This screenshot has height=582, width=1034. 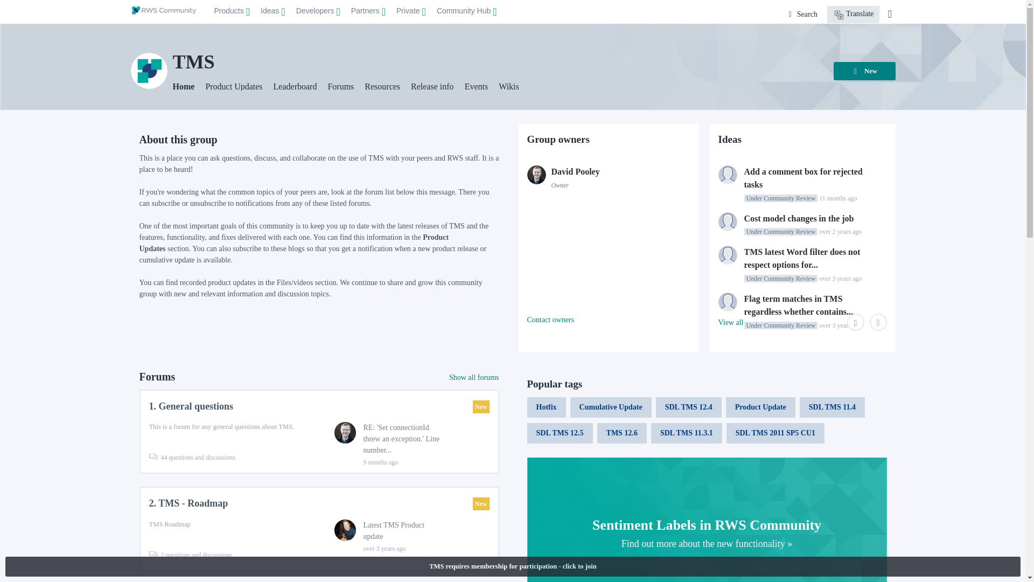 What do you see at coordinates (890, 14) in the screenshot?
I see `Join or sign in` at bounding box center [890, 14].